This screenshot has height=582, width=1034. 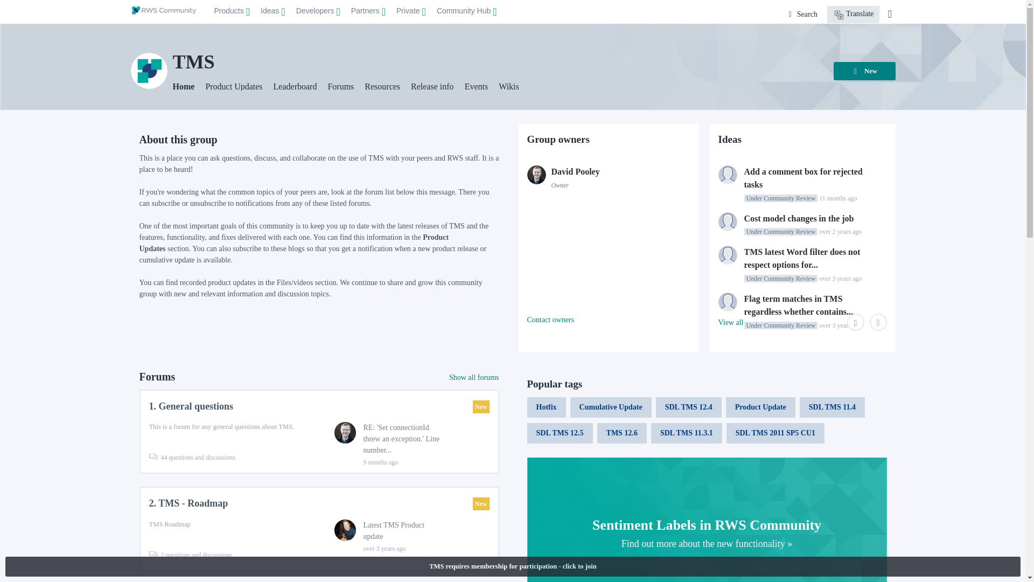 What do you see at coordinates (890, 14) in the screenshot?
I see `Join or sign in` at bounding box center [890, 14].